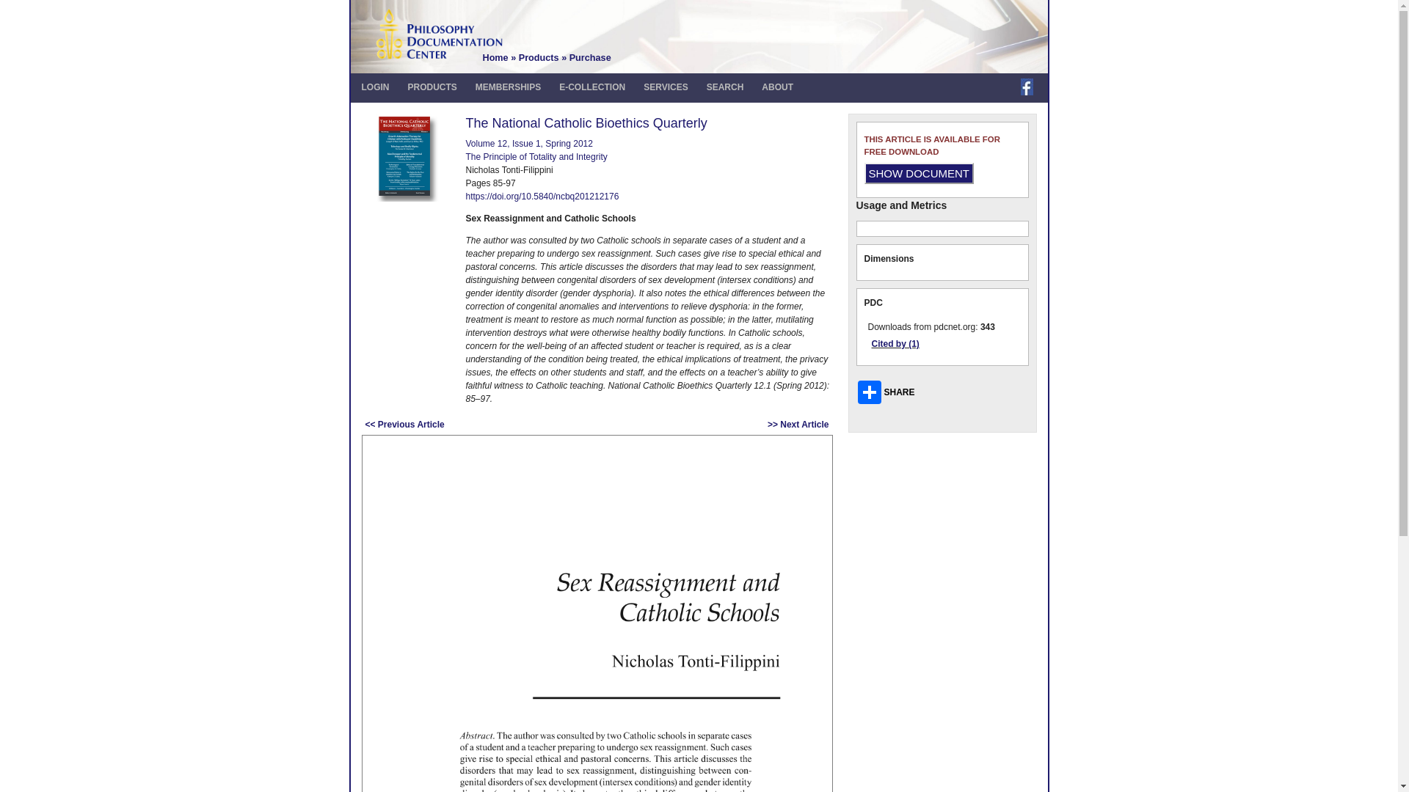  What do you see at coordinates (432, 87) in the screenshot?
I see `PRODUCTS` at bounding box center [432, 87].